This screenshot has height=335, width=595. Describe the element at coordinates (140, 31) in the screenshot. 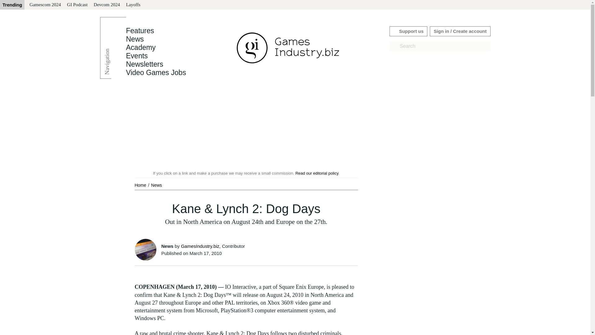

I see `Features` at that location.